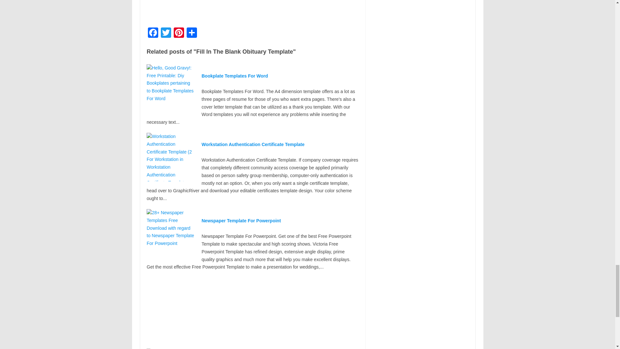 This screenshot has width=620, height=349. I want to click on Bookplate Templates For Word, so click(234, 76).